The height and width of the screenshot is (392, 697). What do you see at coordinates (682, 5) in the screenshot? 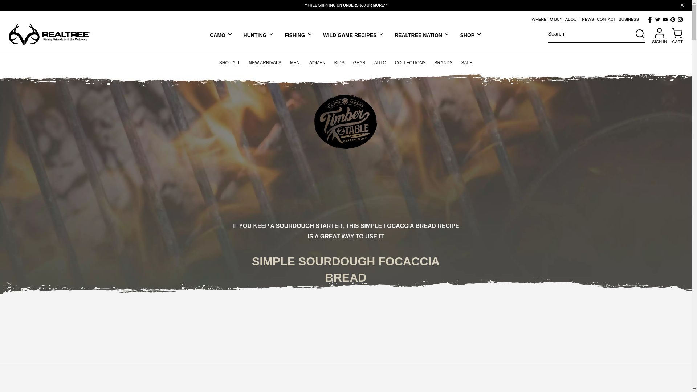
I see `Close promo bar` at bounding box center [682, 5].